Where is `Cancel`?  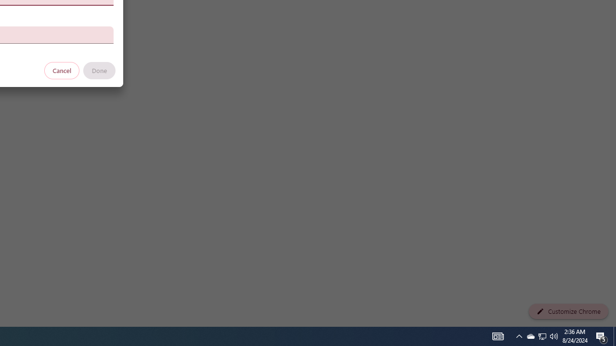 Cancel is located at coordinates (62, 70).